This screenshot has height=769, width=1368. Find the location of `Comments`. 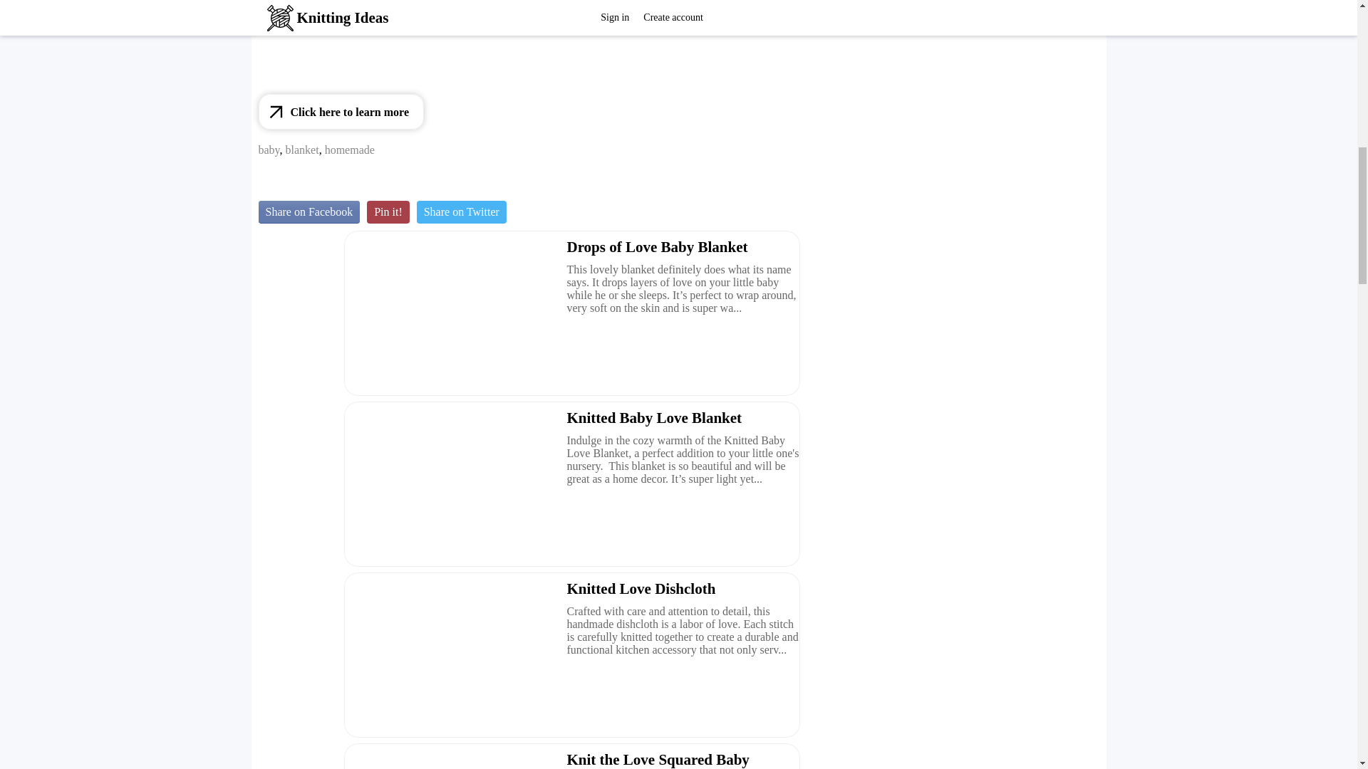

Comments is located at coordinates (306, 182).